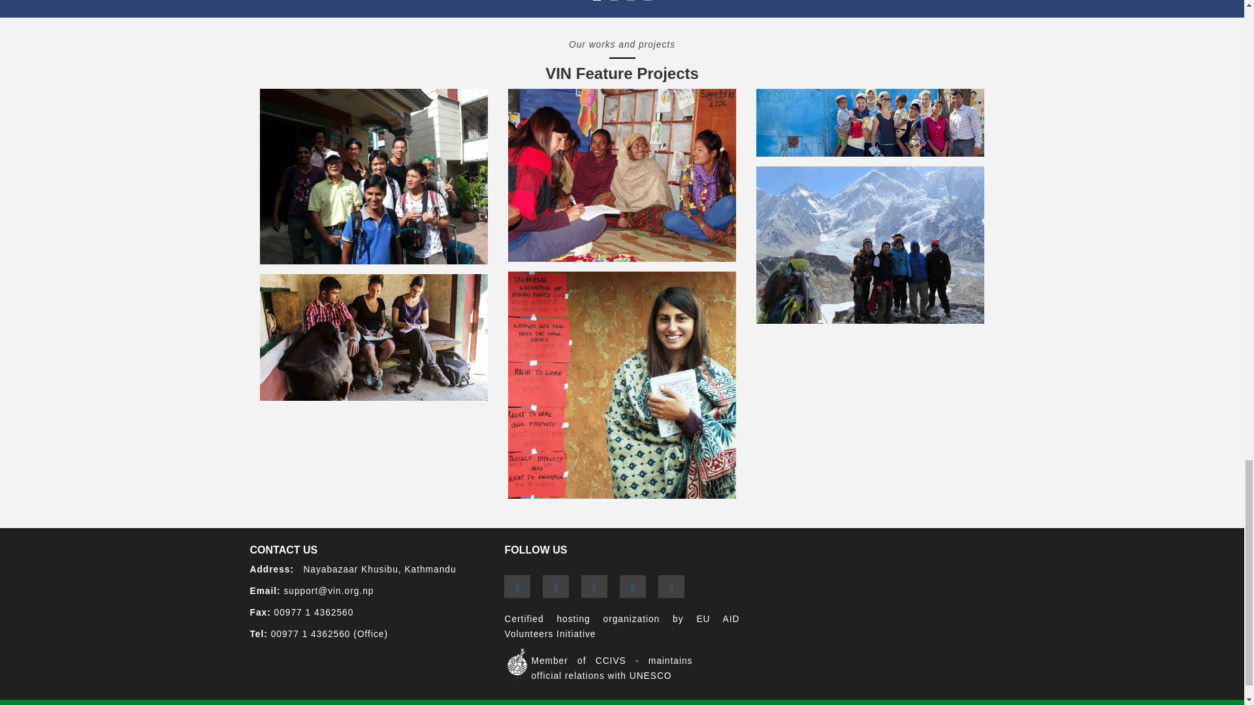  What do you see at coordinates (374, 176) in the screenshot?
I see `Work Camp` at bounding box center [374, 176].